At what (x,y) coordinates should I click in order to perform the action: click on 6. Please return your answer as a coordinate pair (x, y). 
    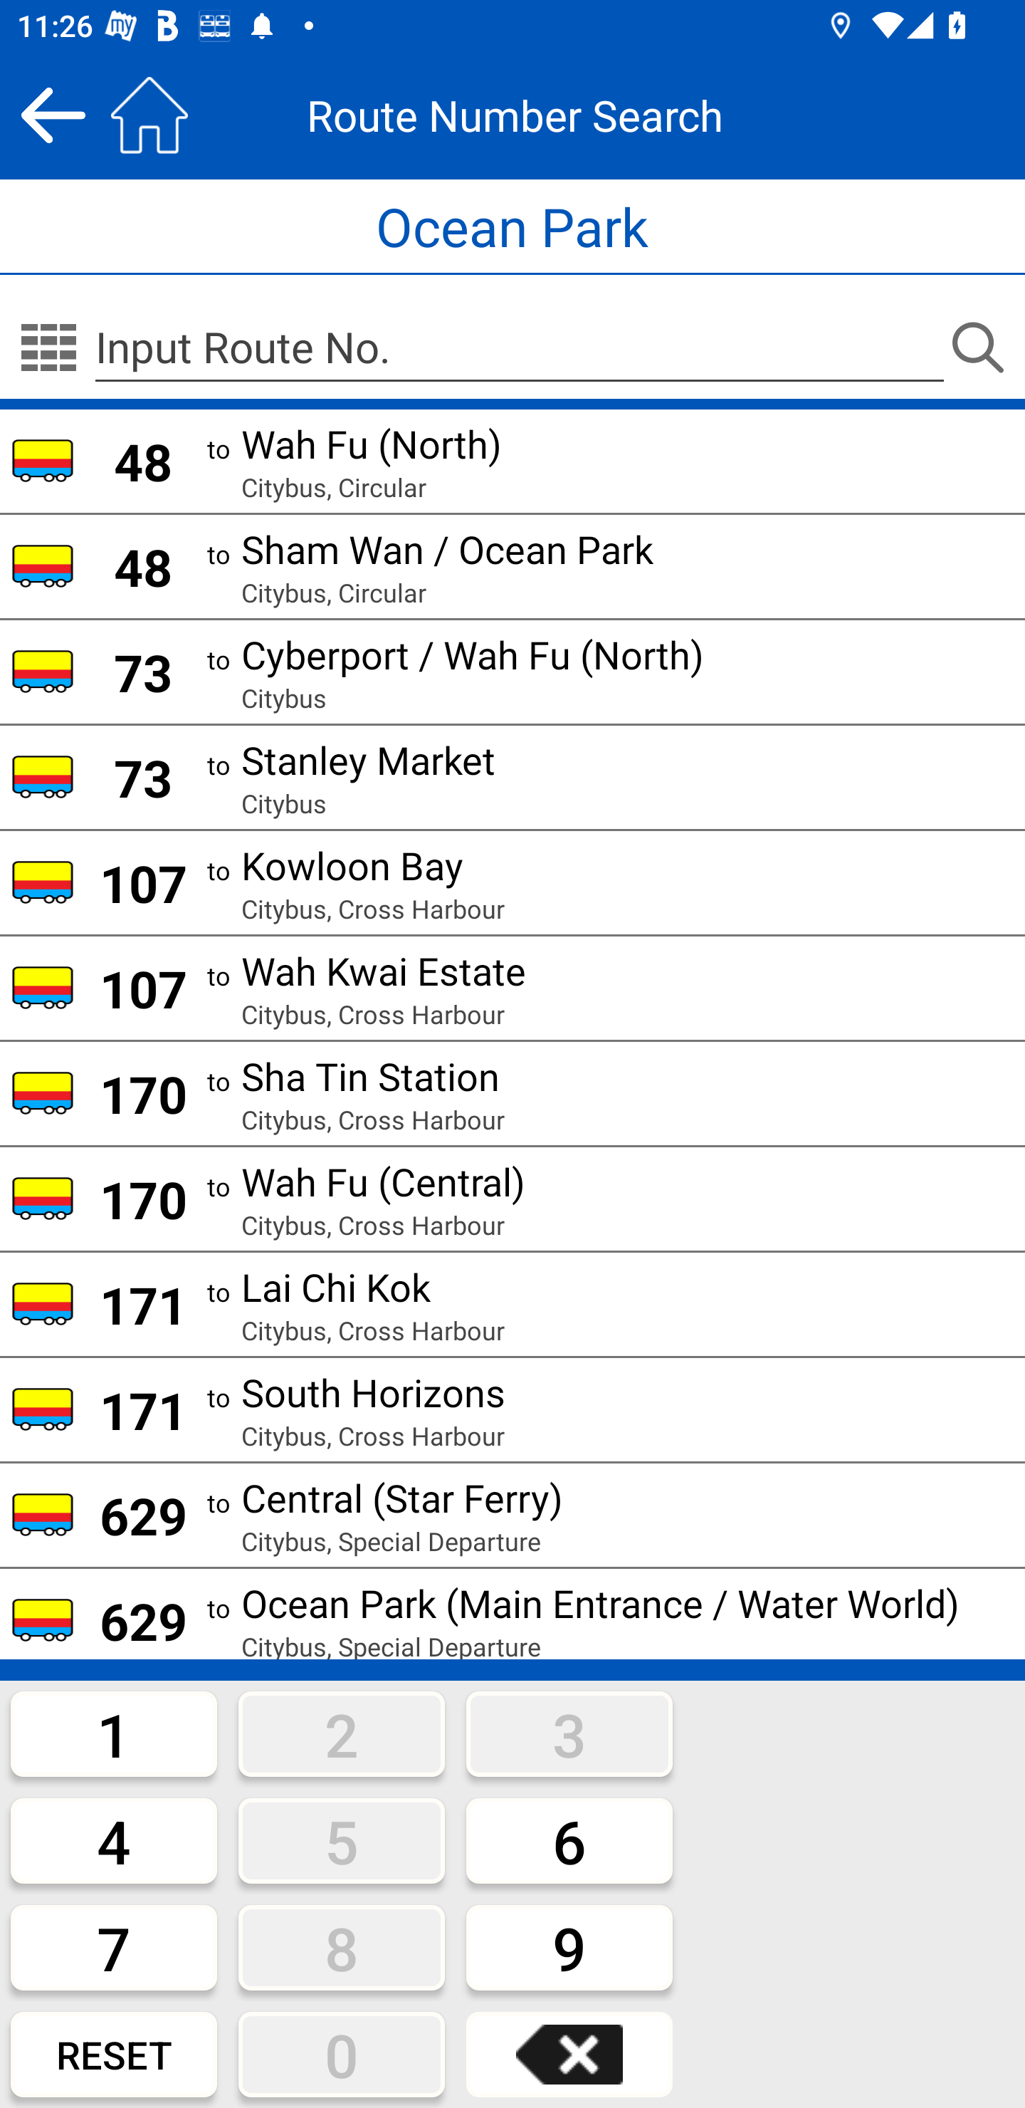
    Looking at the image, I should click on (569, 1841).